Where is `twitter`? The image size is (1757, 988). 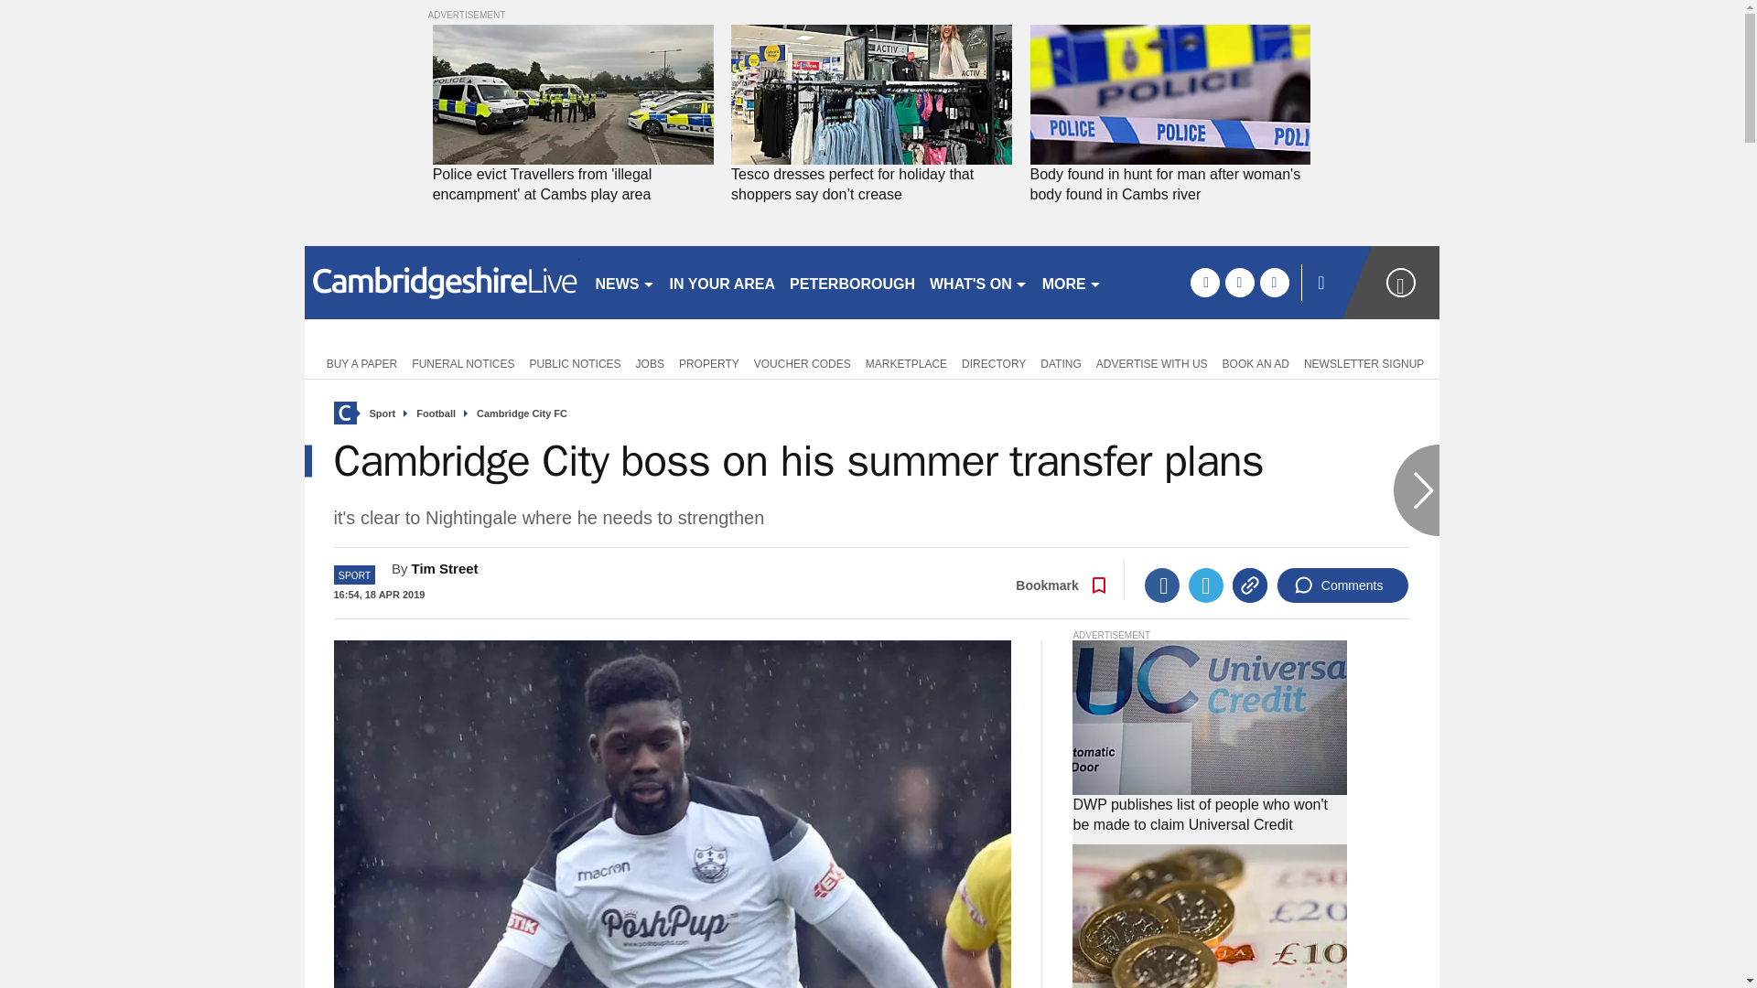 twitter is located at coordinates (1239, 282).